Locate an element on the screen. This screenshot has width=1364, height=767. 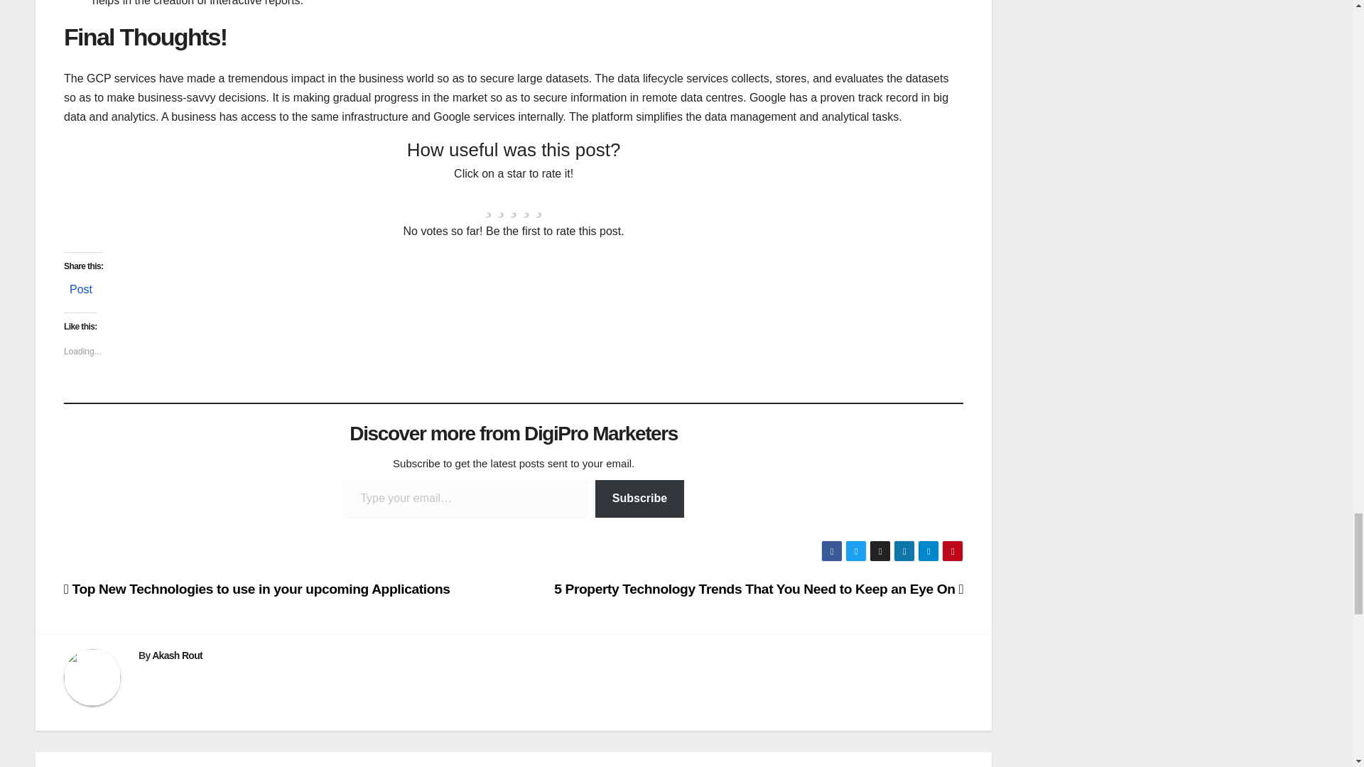
Post is located at coordinates (81, 285).